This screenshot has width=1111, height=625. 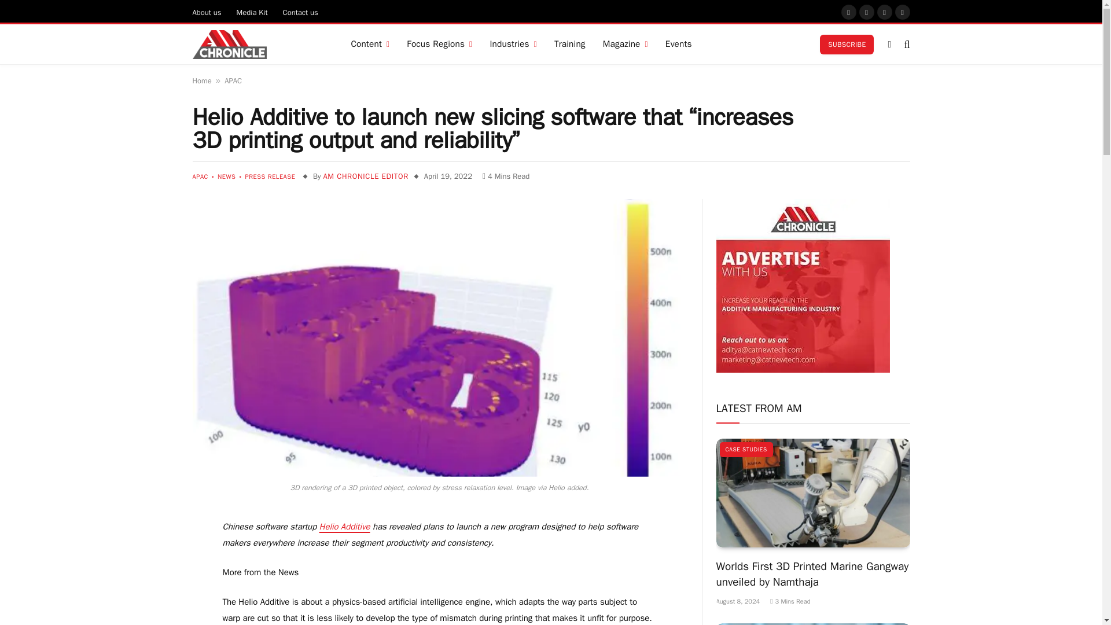 What do you see at coordinates (867, 12) in the screenshot?
I see `Instagram` at bounding box center [867, 12].